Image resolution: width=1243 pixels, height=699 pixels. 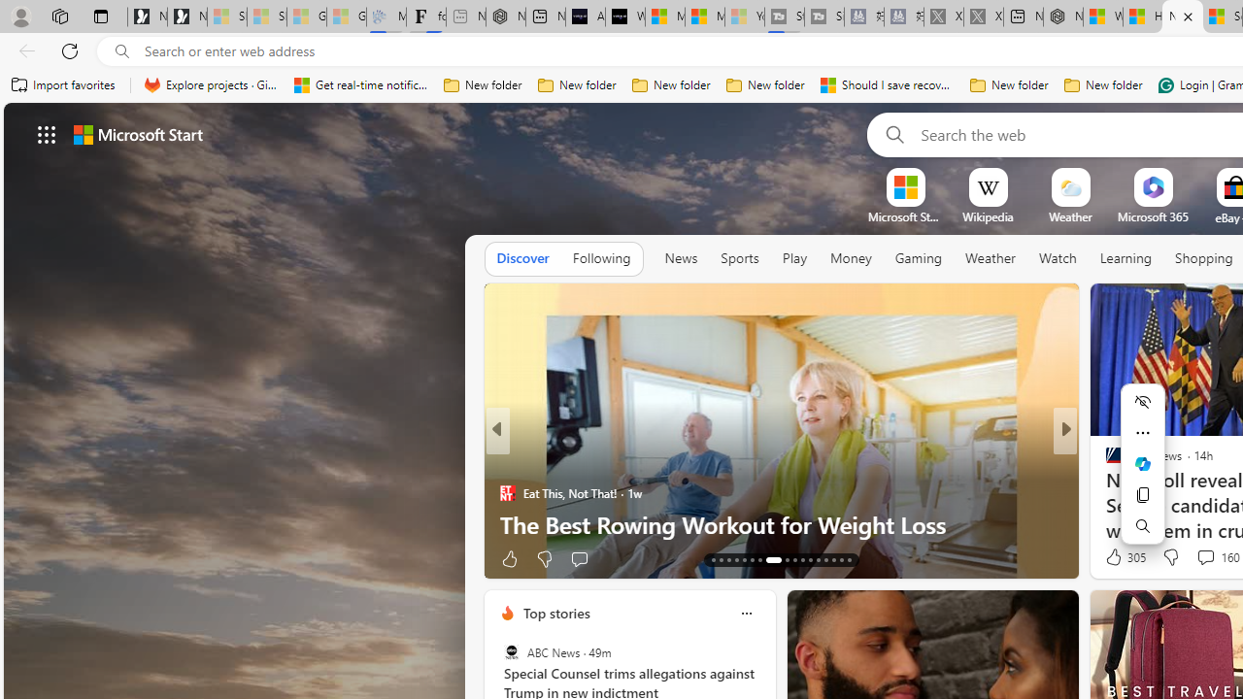 I want to click on AutomationID: tab-16, so click(x=736, y=559).